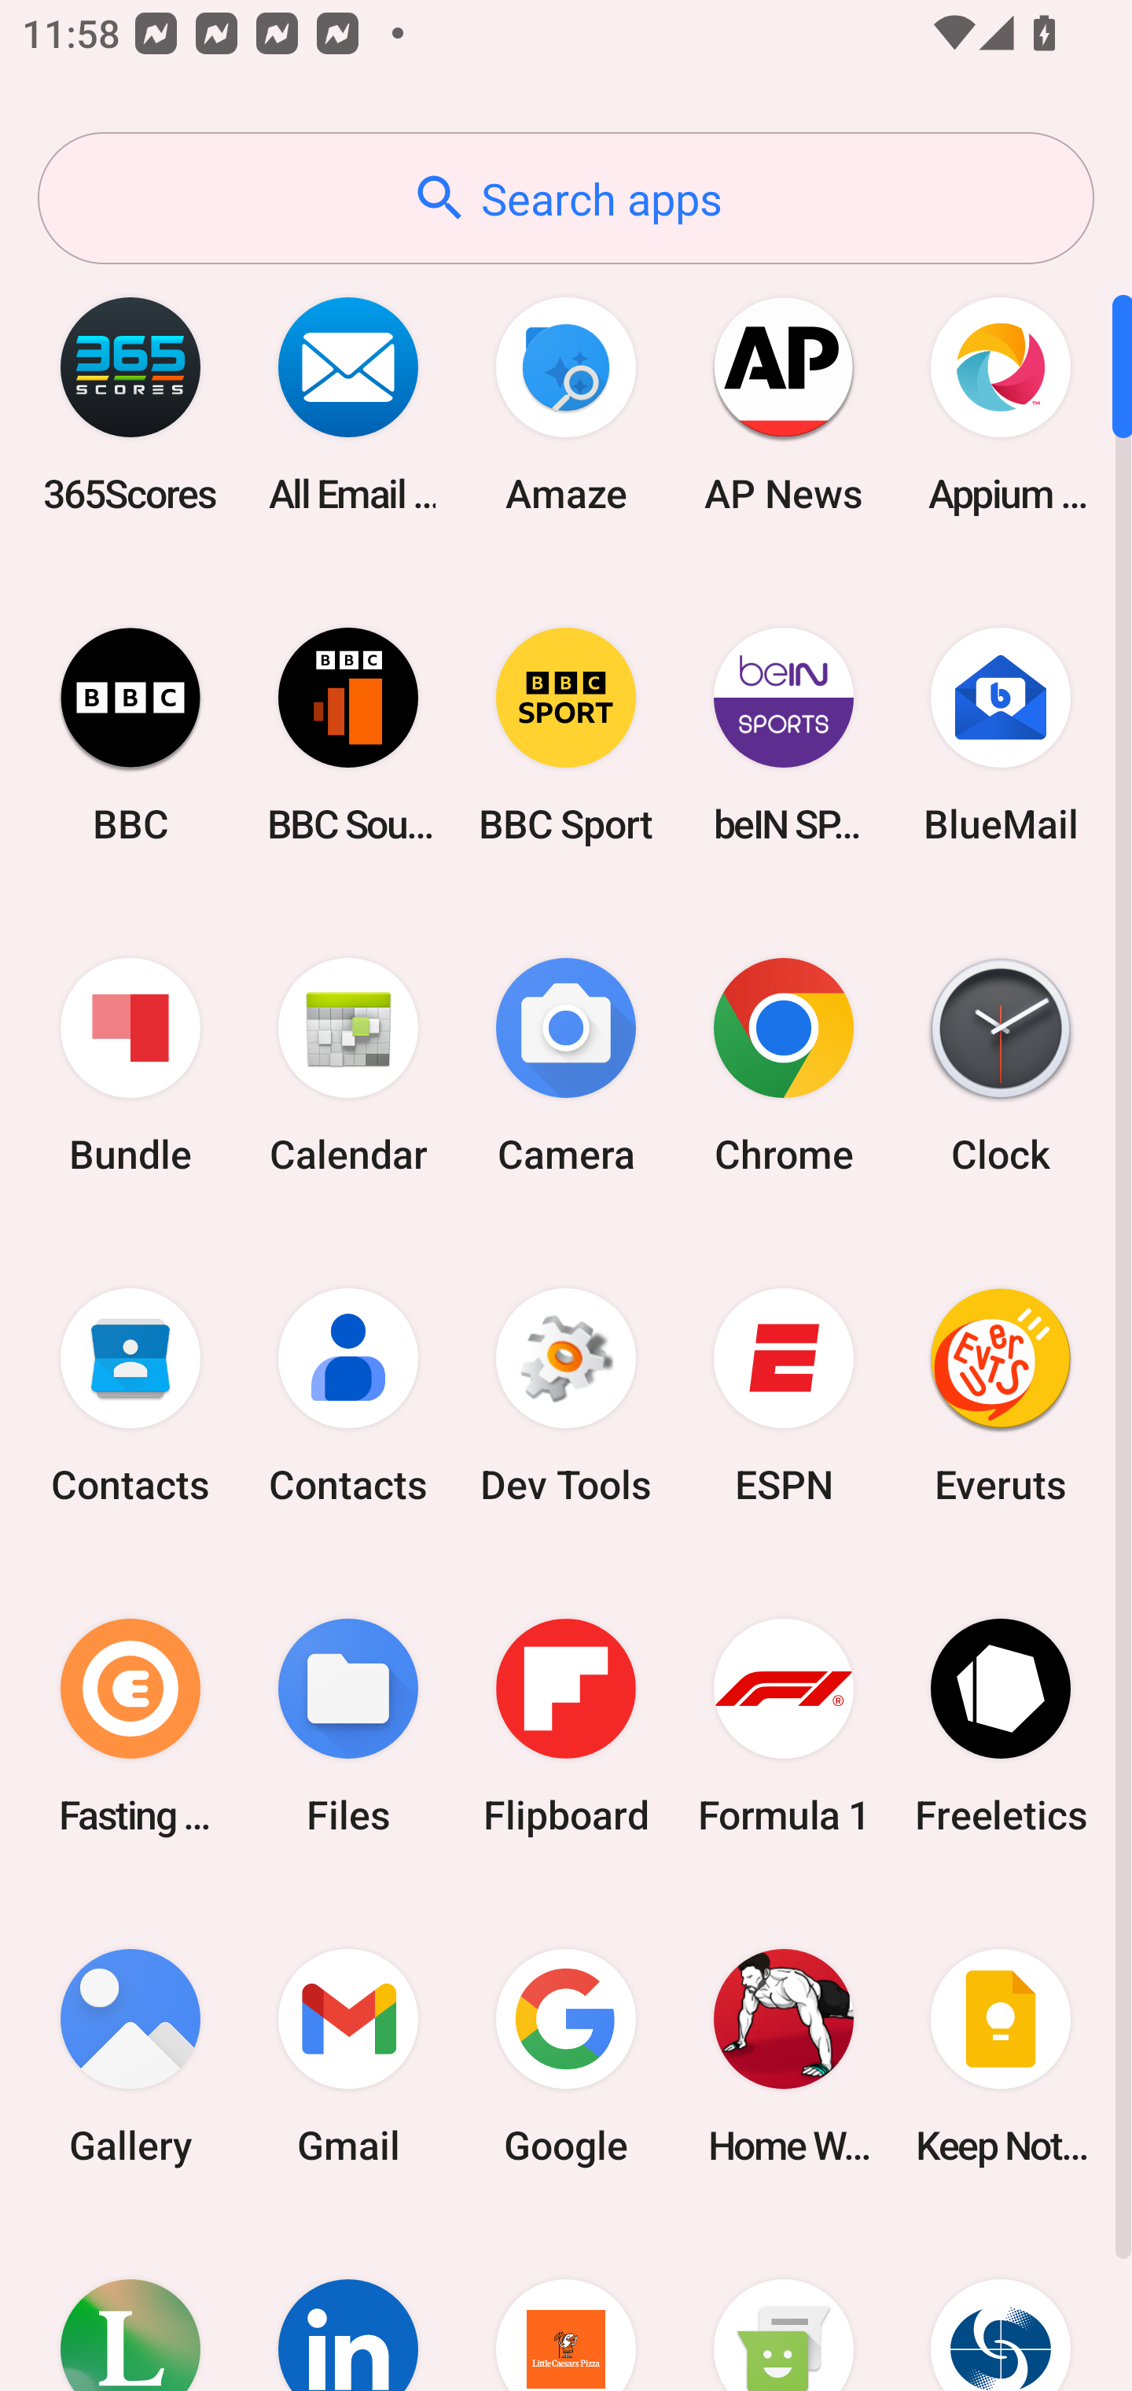  Describe the element at coordinates (130, 2306) in the screenshot. I see `Lifesum` at that location.